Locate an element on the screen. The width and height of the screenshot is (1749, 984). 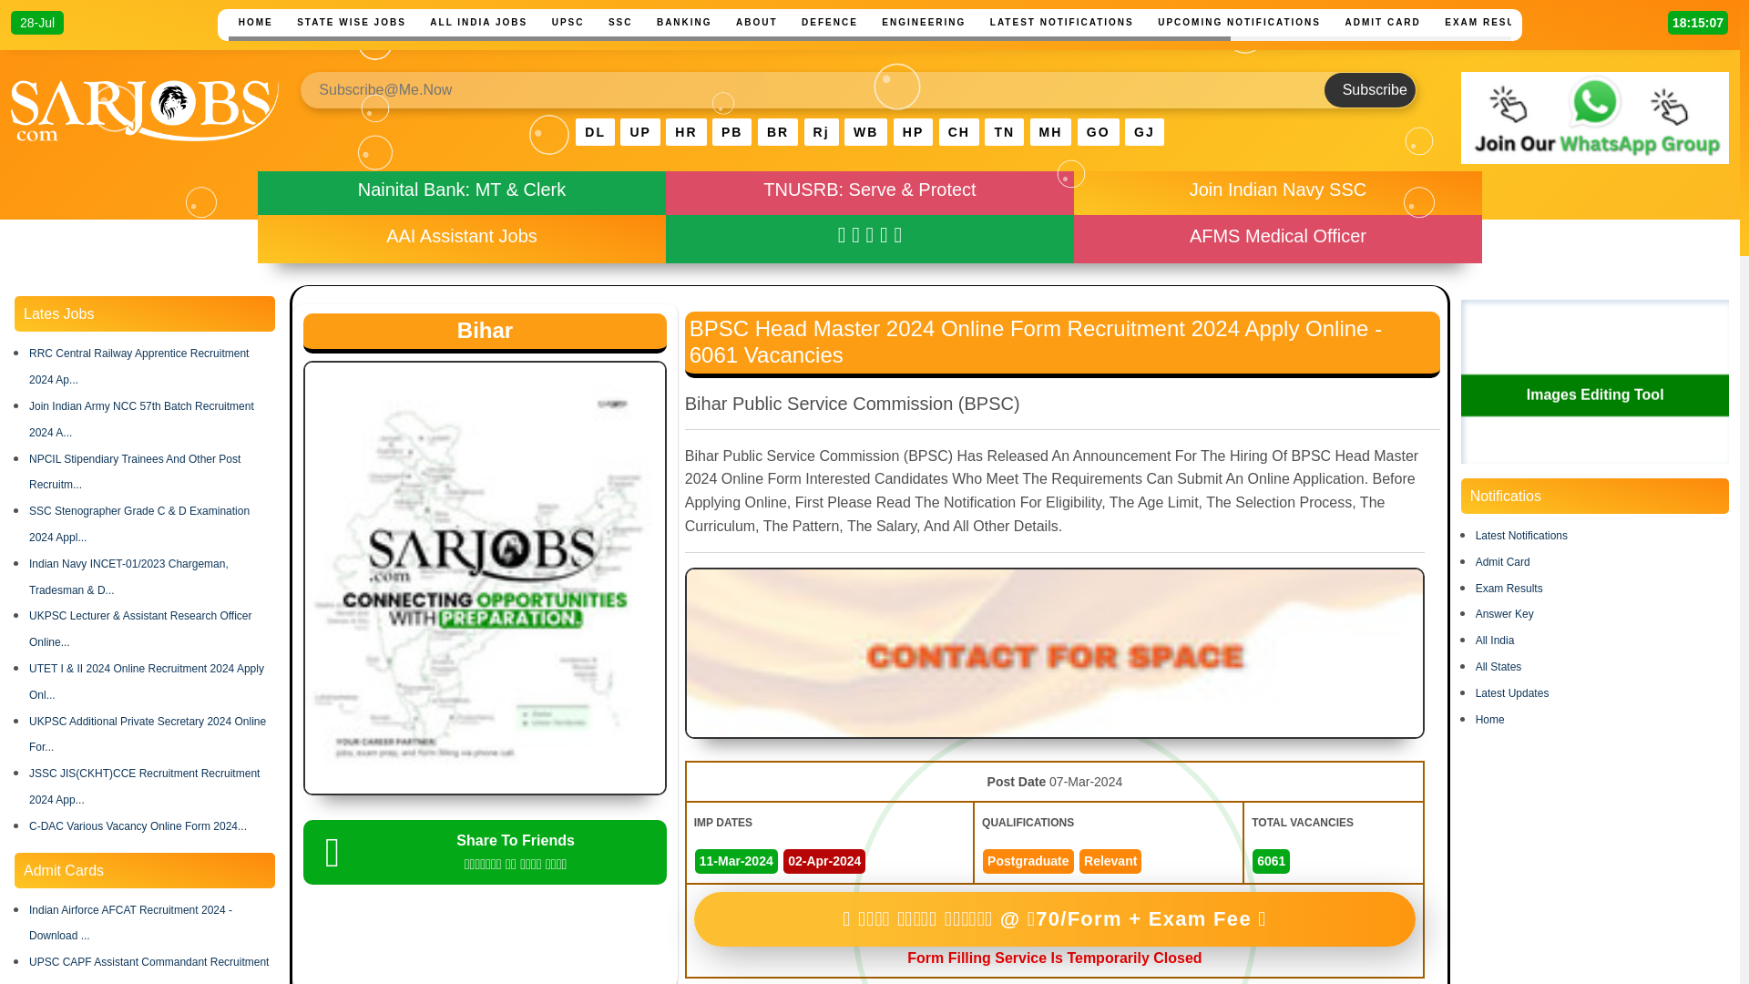
BANKING is located at coordinates (683, 22).